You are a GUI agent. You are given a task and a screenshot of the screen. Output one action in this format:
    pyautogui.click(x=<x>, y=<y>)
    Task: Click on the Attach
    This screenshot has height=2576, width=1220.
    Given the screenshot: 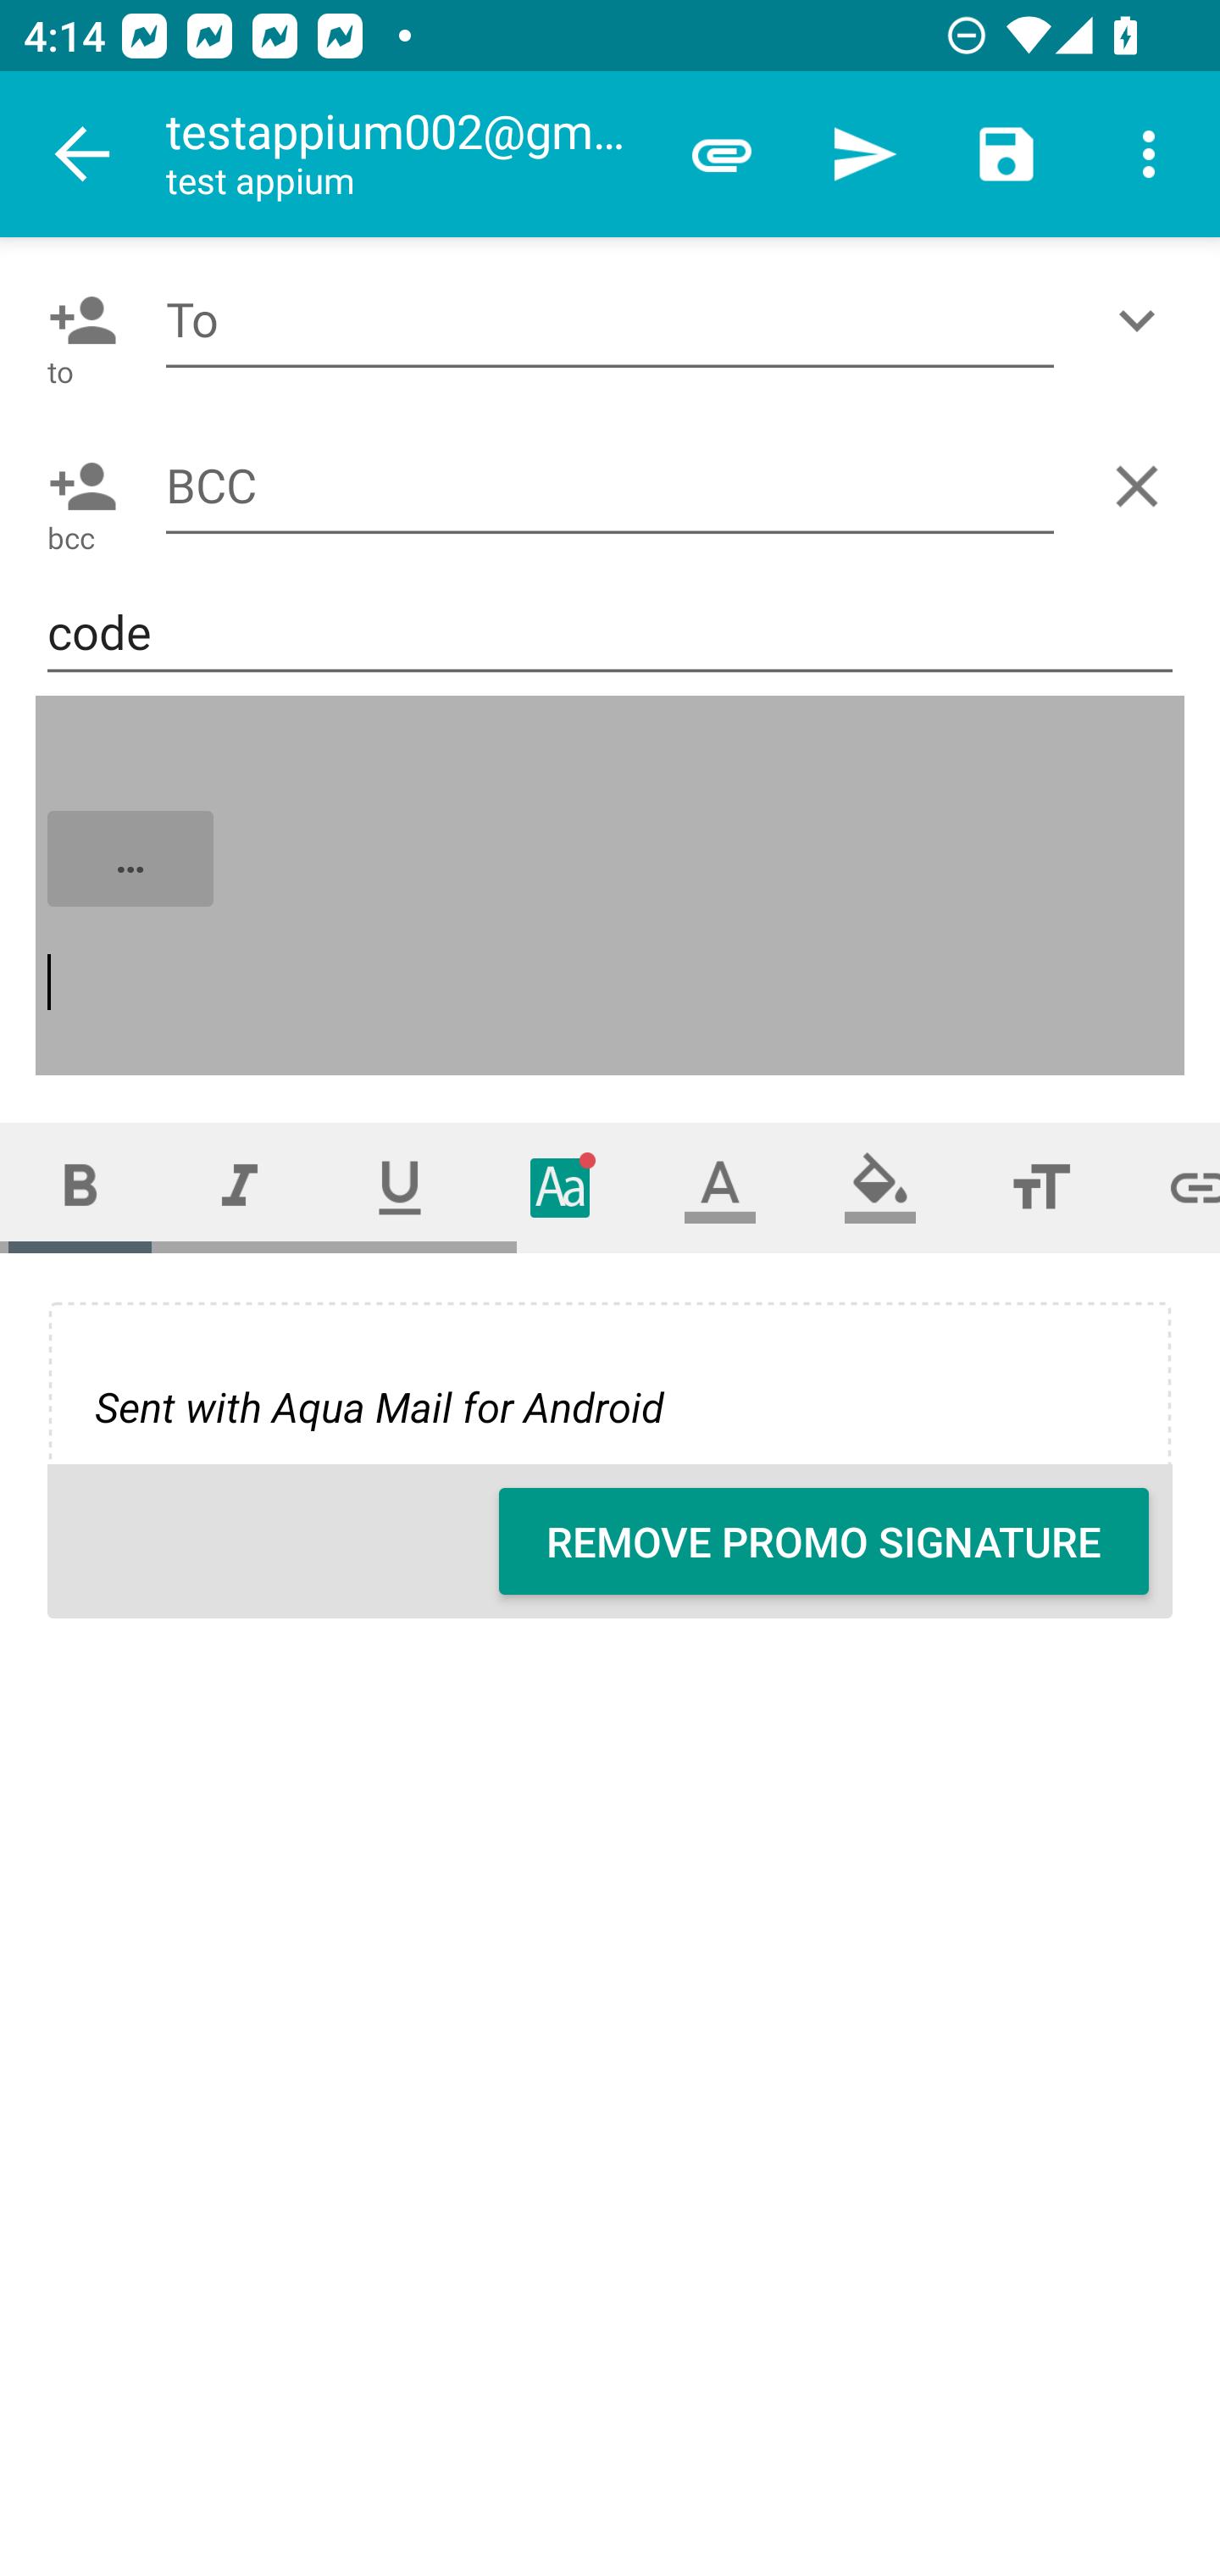 What is the action you would take?
    pyautogui.click(x=722, y=154)
    